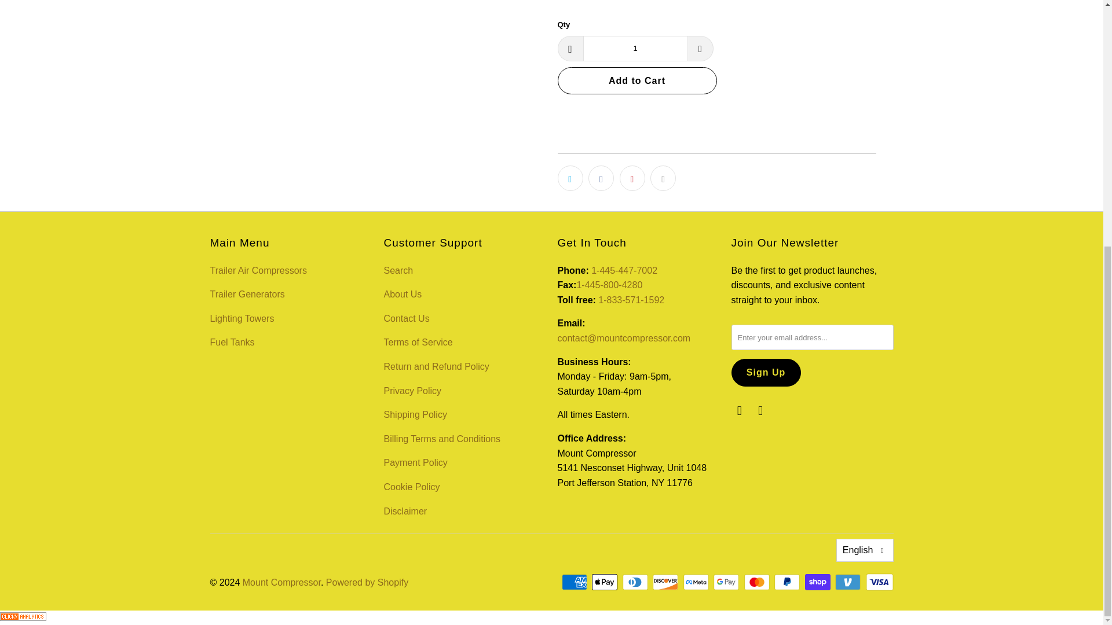 The height and width of the screenshot is (625, 1112). Describe the element at coordinates (761, 411) in the screenshot. I see `Mount Compressor on Twitter` at that location.